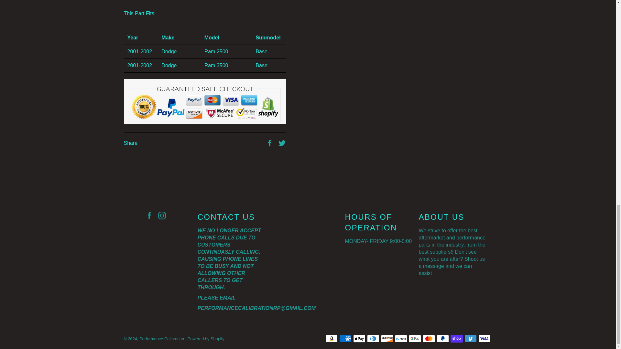  I want to click on Share on Facebook, so click(270, 143).